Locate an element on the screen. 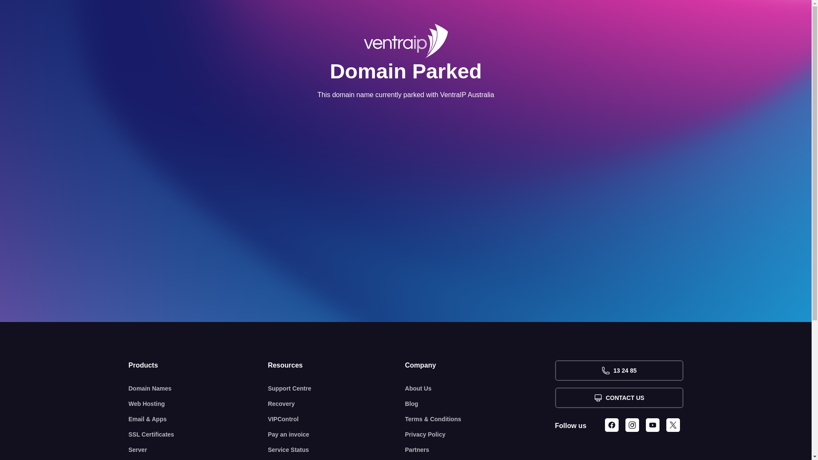  SSL Certificates is located at coordinates (199, 434).